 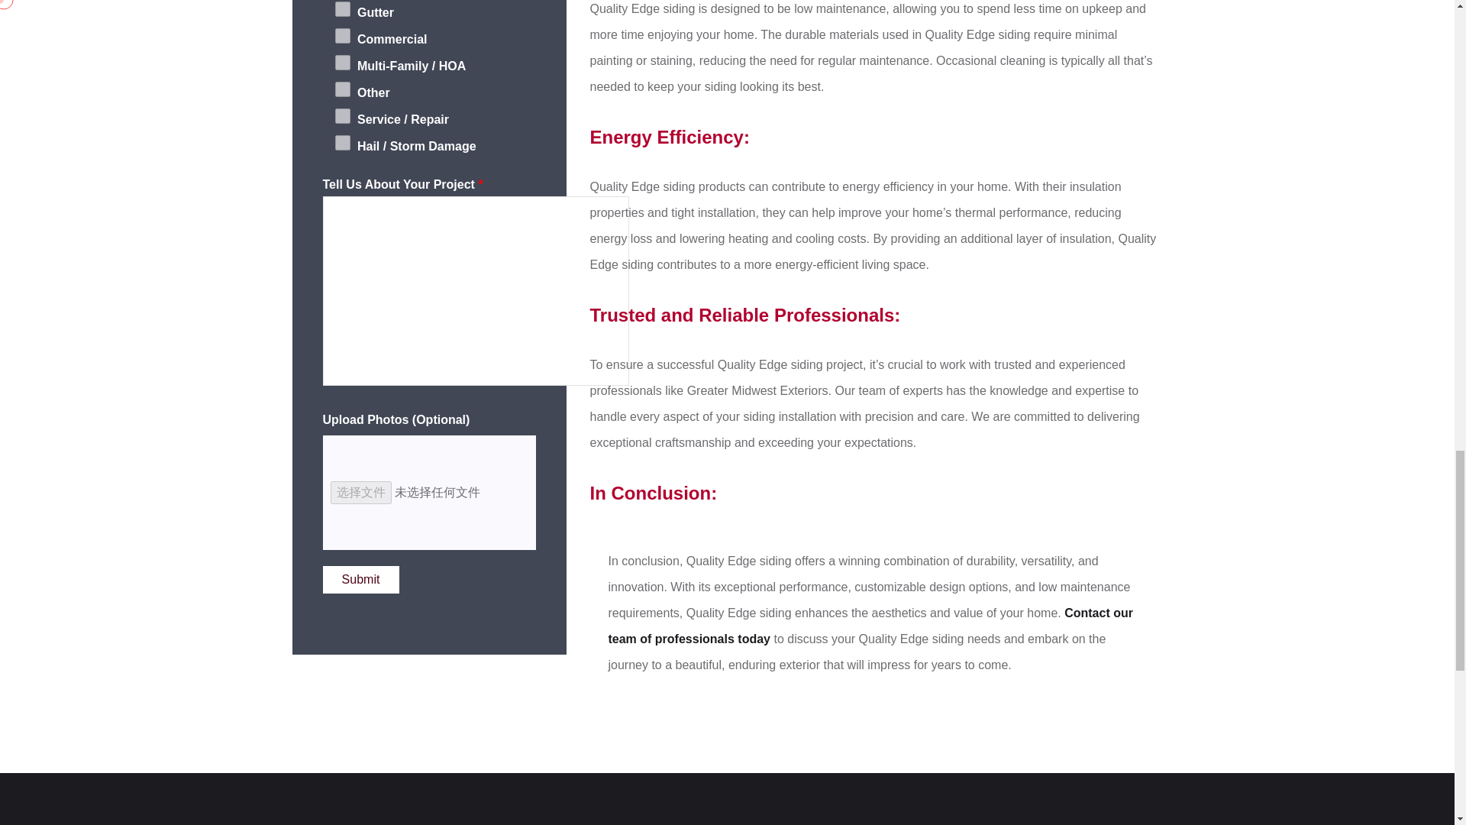 What do you see at coordinates (342, 89) in the screenshot?
I see `Other` at bounding box center [342, 89].